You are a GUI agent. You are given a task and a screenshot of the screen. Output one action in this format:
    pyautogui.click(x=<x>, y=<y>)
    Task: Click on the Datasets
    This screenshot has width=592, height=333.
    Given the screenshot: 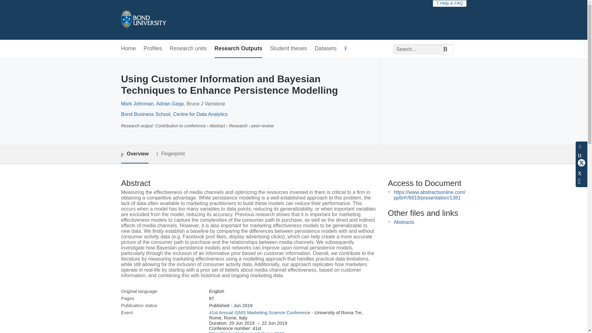 What is the action you would take?
    pyautogui.click(x=326, y=49)
    